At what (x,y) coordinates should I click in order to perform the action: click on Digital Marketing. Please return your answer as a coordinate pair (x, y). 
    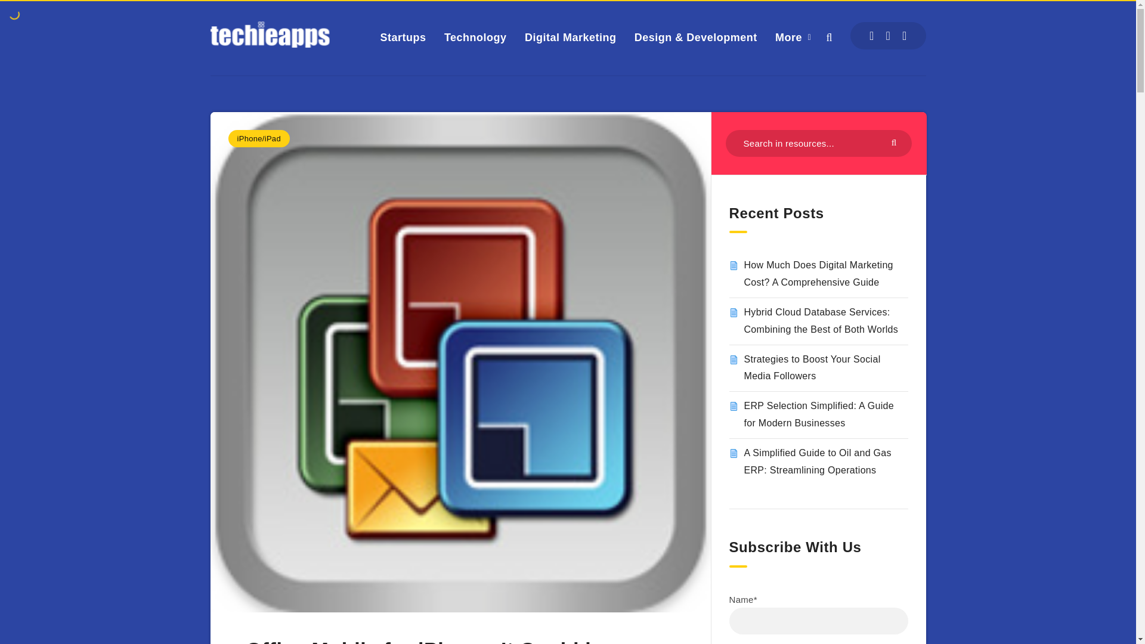
    Looking at the image, I should click on (570, 37).